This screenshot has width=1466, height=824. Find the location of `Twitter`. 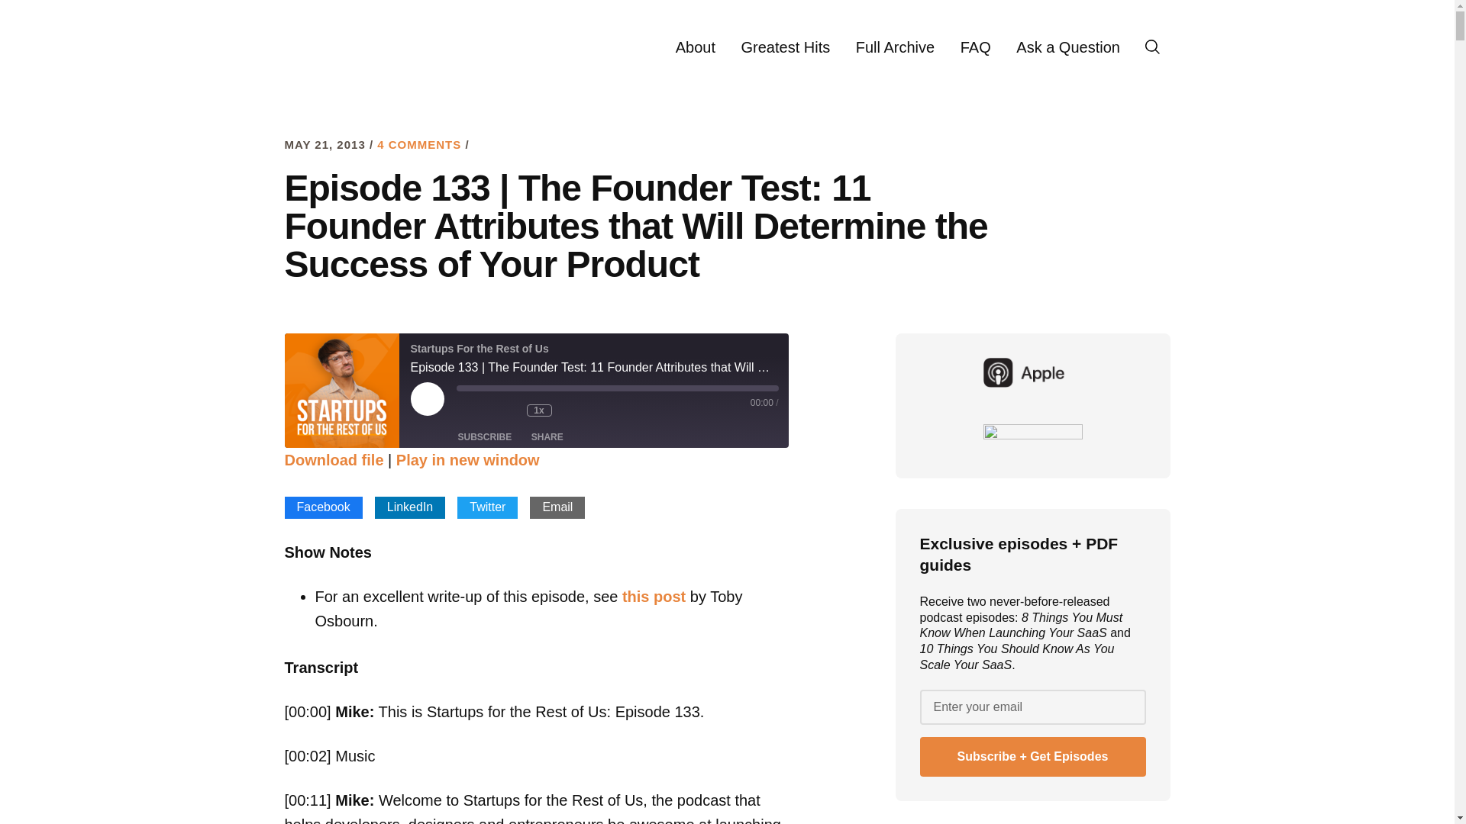

Twitter is located at coordinates (487, 508).